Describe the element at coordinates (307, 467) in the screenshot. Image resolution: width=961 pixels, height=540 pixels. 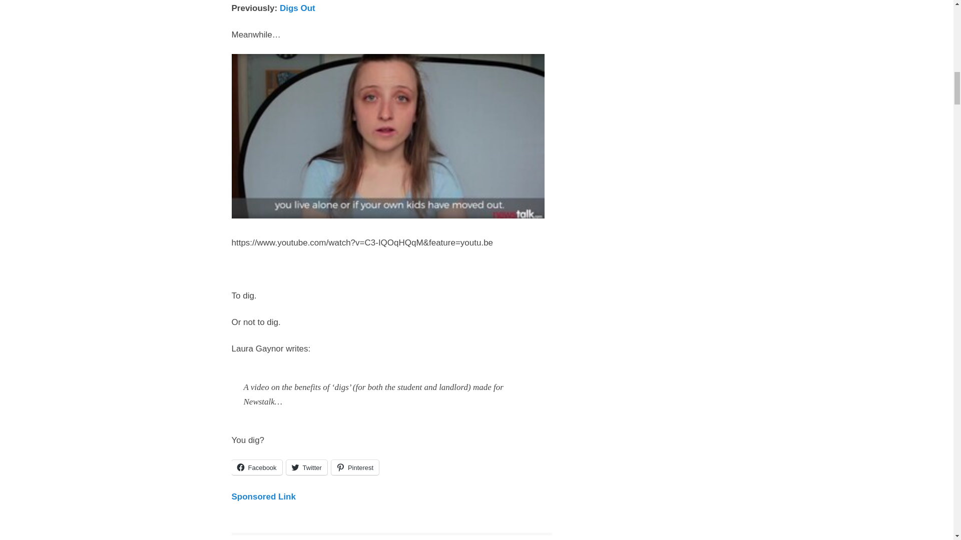
I see `Twitter` at that location.